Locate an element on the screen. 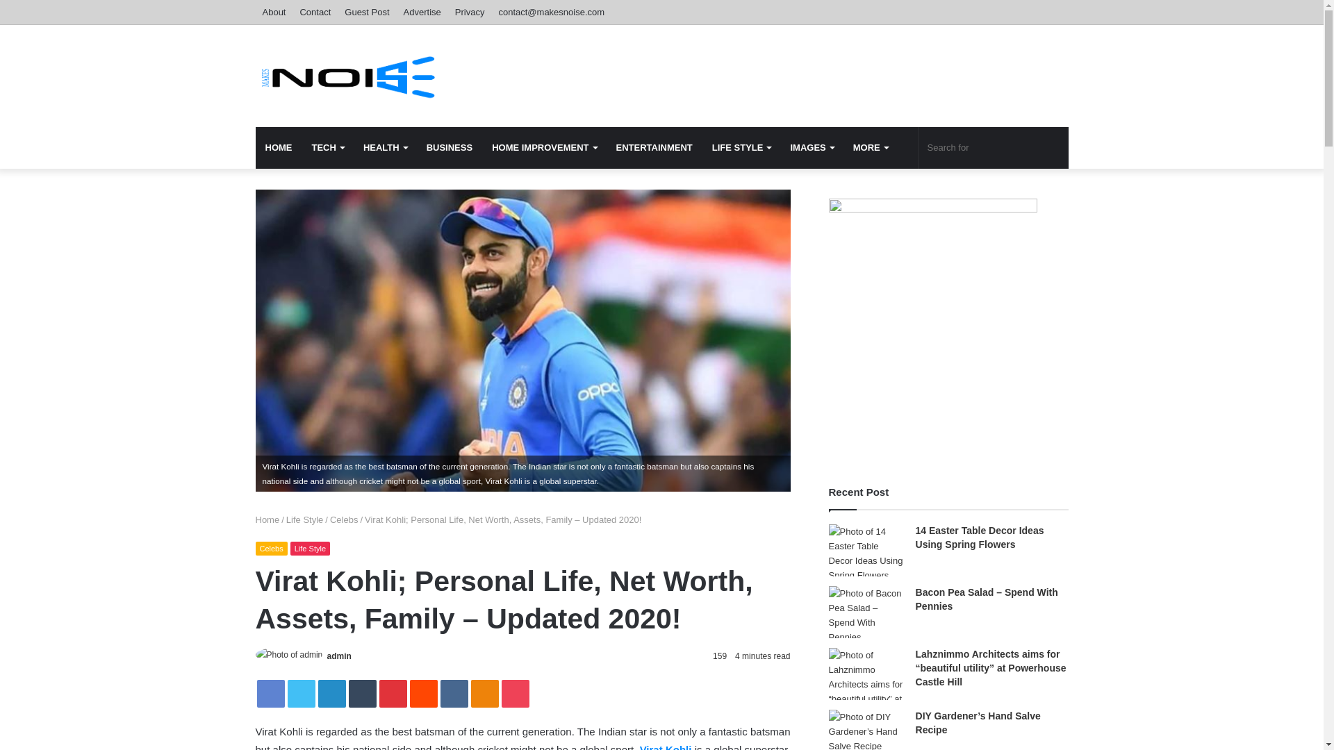 Image resolution: width=1334 pixels, height=750 pixels. About is located at coordinates (274, 12).